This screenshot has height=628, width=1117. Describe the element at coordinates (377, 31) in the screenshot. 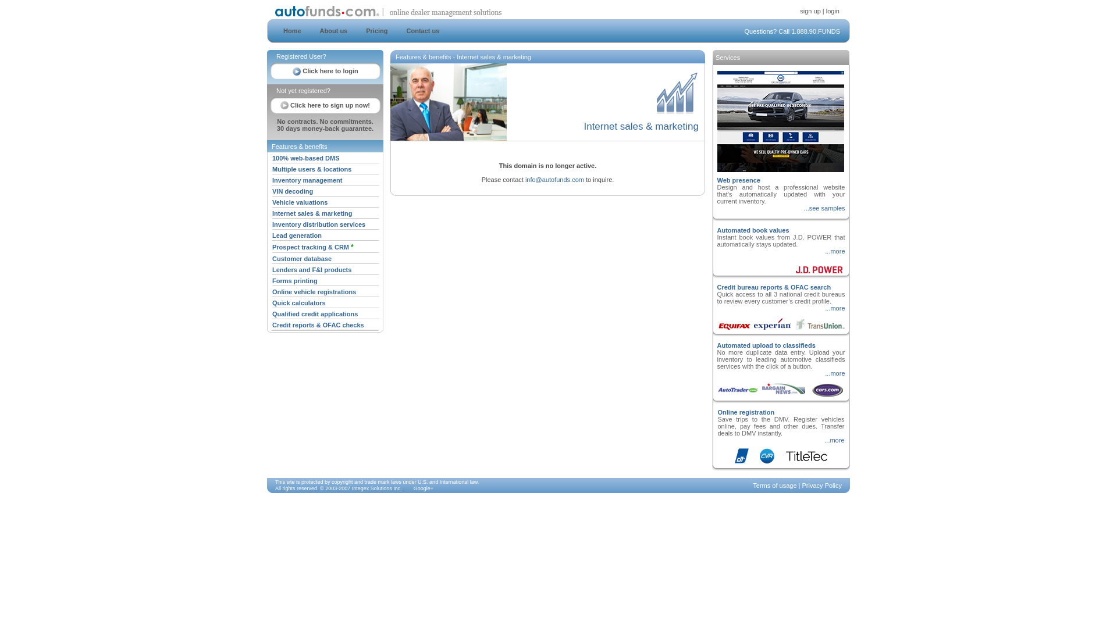

I see `Pricing` at that location.